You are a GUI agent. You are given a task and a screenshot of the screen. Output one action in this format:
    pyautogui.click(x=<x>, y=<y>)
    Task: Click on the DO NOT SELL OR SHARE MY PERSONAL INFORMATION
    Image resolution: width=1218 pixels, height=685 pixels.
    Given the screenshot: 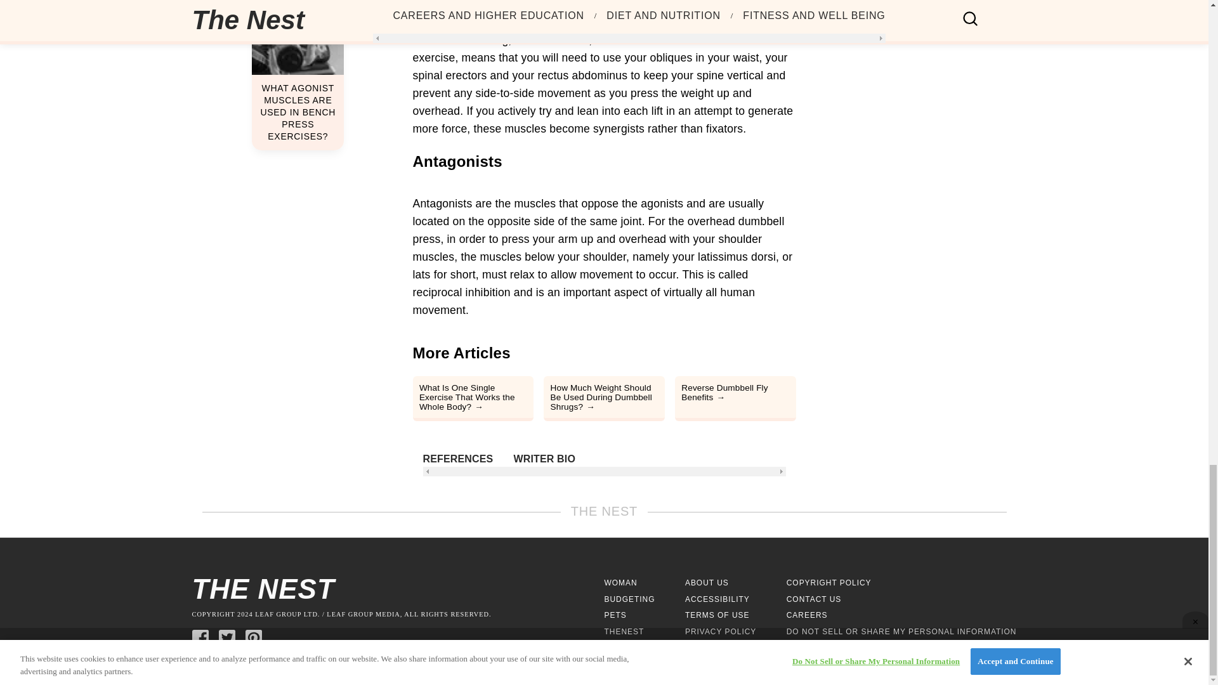 What is the action you would take?
    pyautogui.click(x=902, y=632)
    